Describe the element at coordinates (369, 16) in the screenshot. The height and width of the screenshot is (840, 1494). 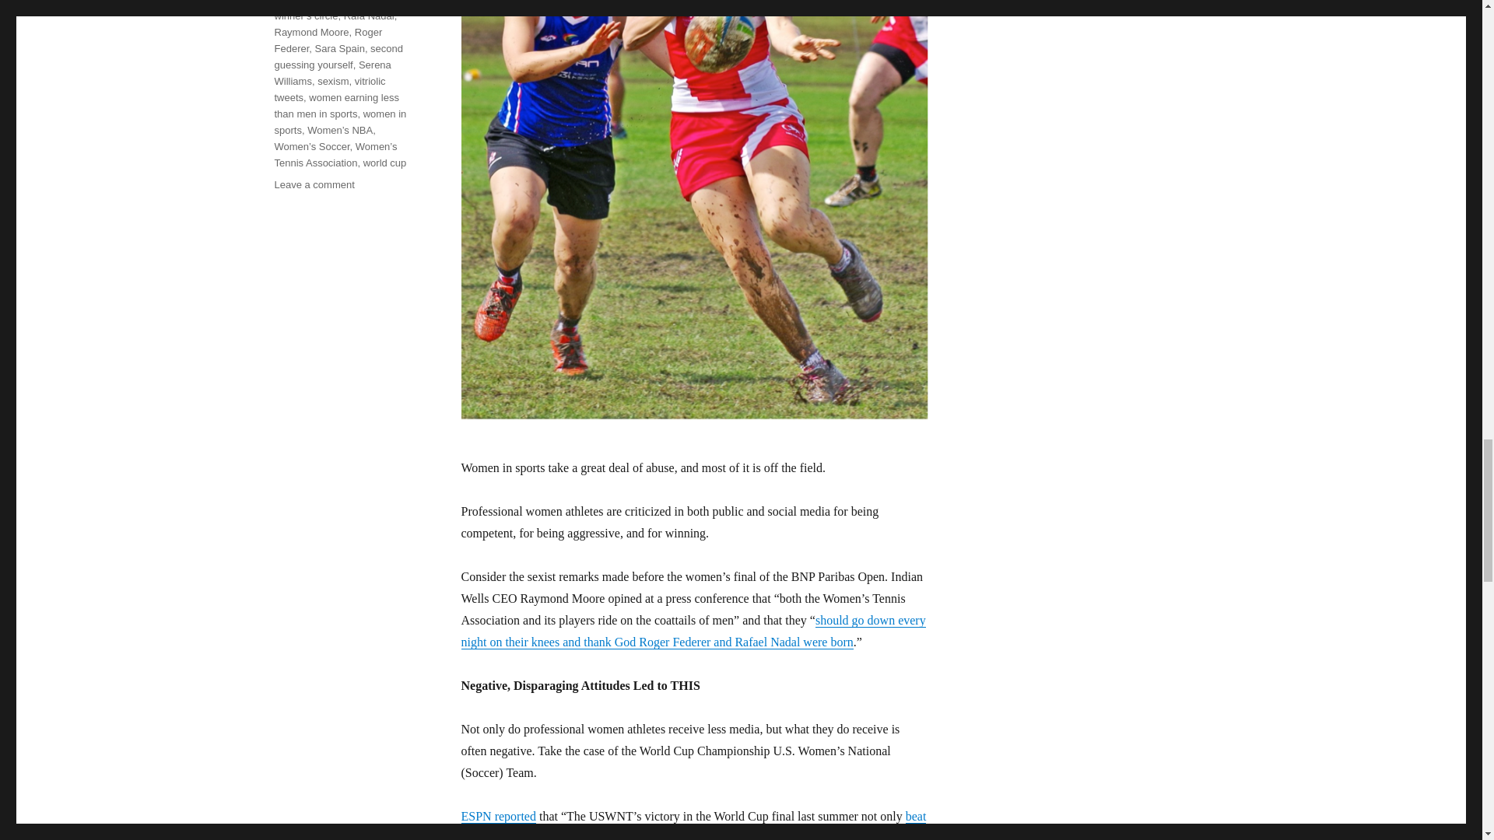
I see `Rafa Nadal` at that location.